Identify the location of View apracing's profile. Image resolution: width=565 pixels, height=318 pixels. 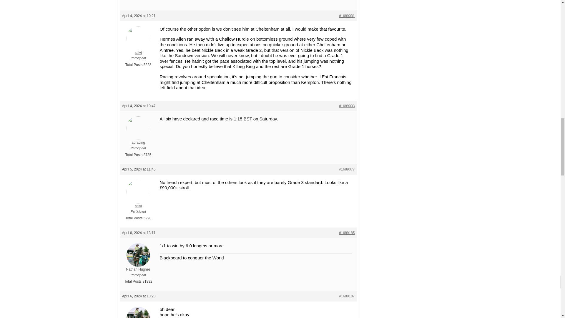
(138, 135).